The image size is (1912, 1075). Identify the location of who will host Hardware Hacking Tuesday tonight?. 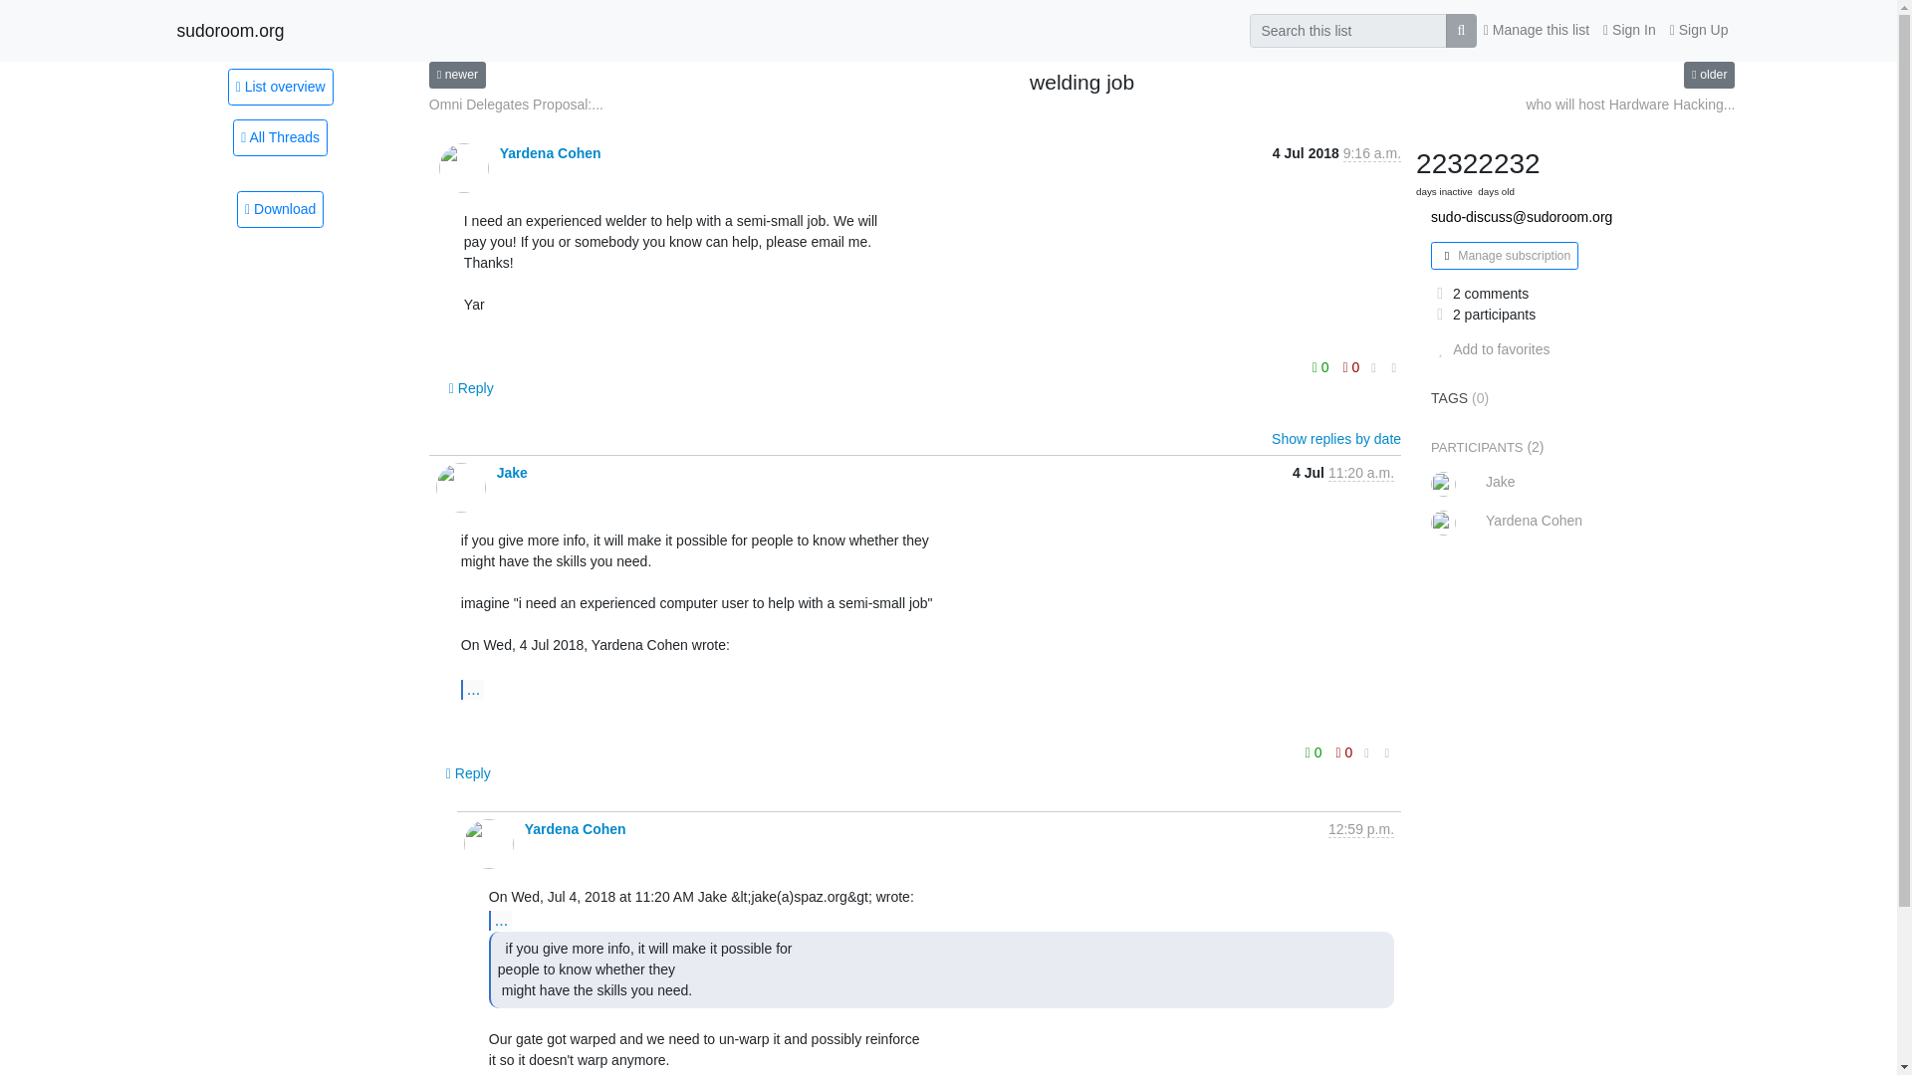
(1629, 105).